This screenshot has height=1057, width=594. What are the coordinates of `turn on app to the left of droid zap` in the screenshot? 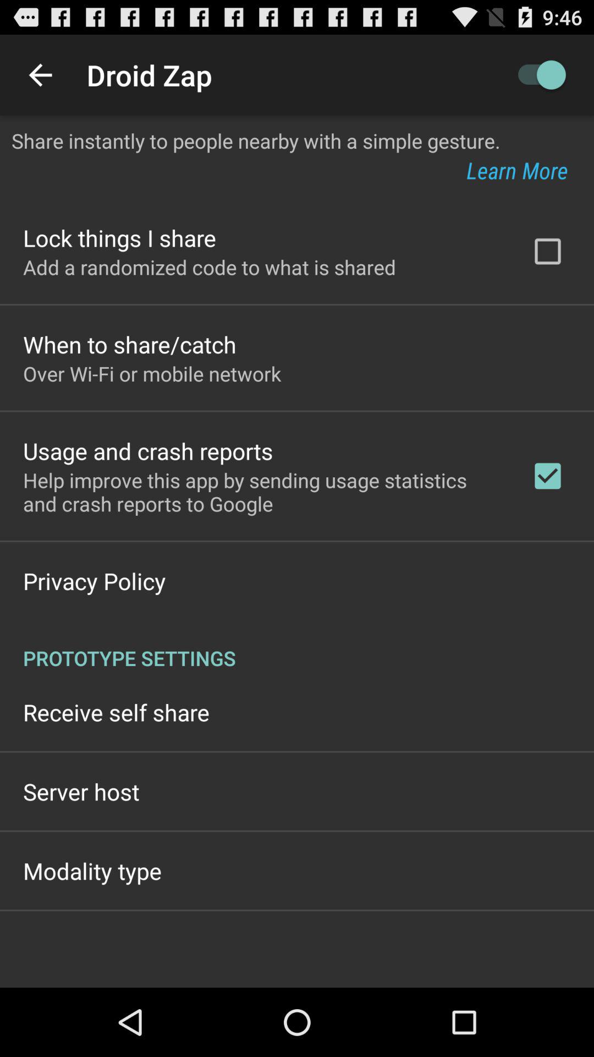 It's located at (40, 75).